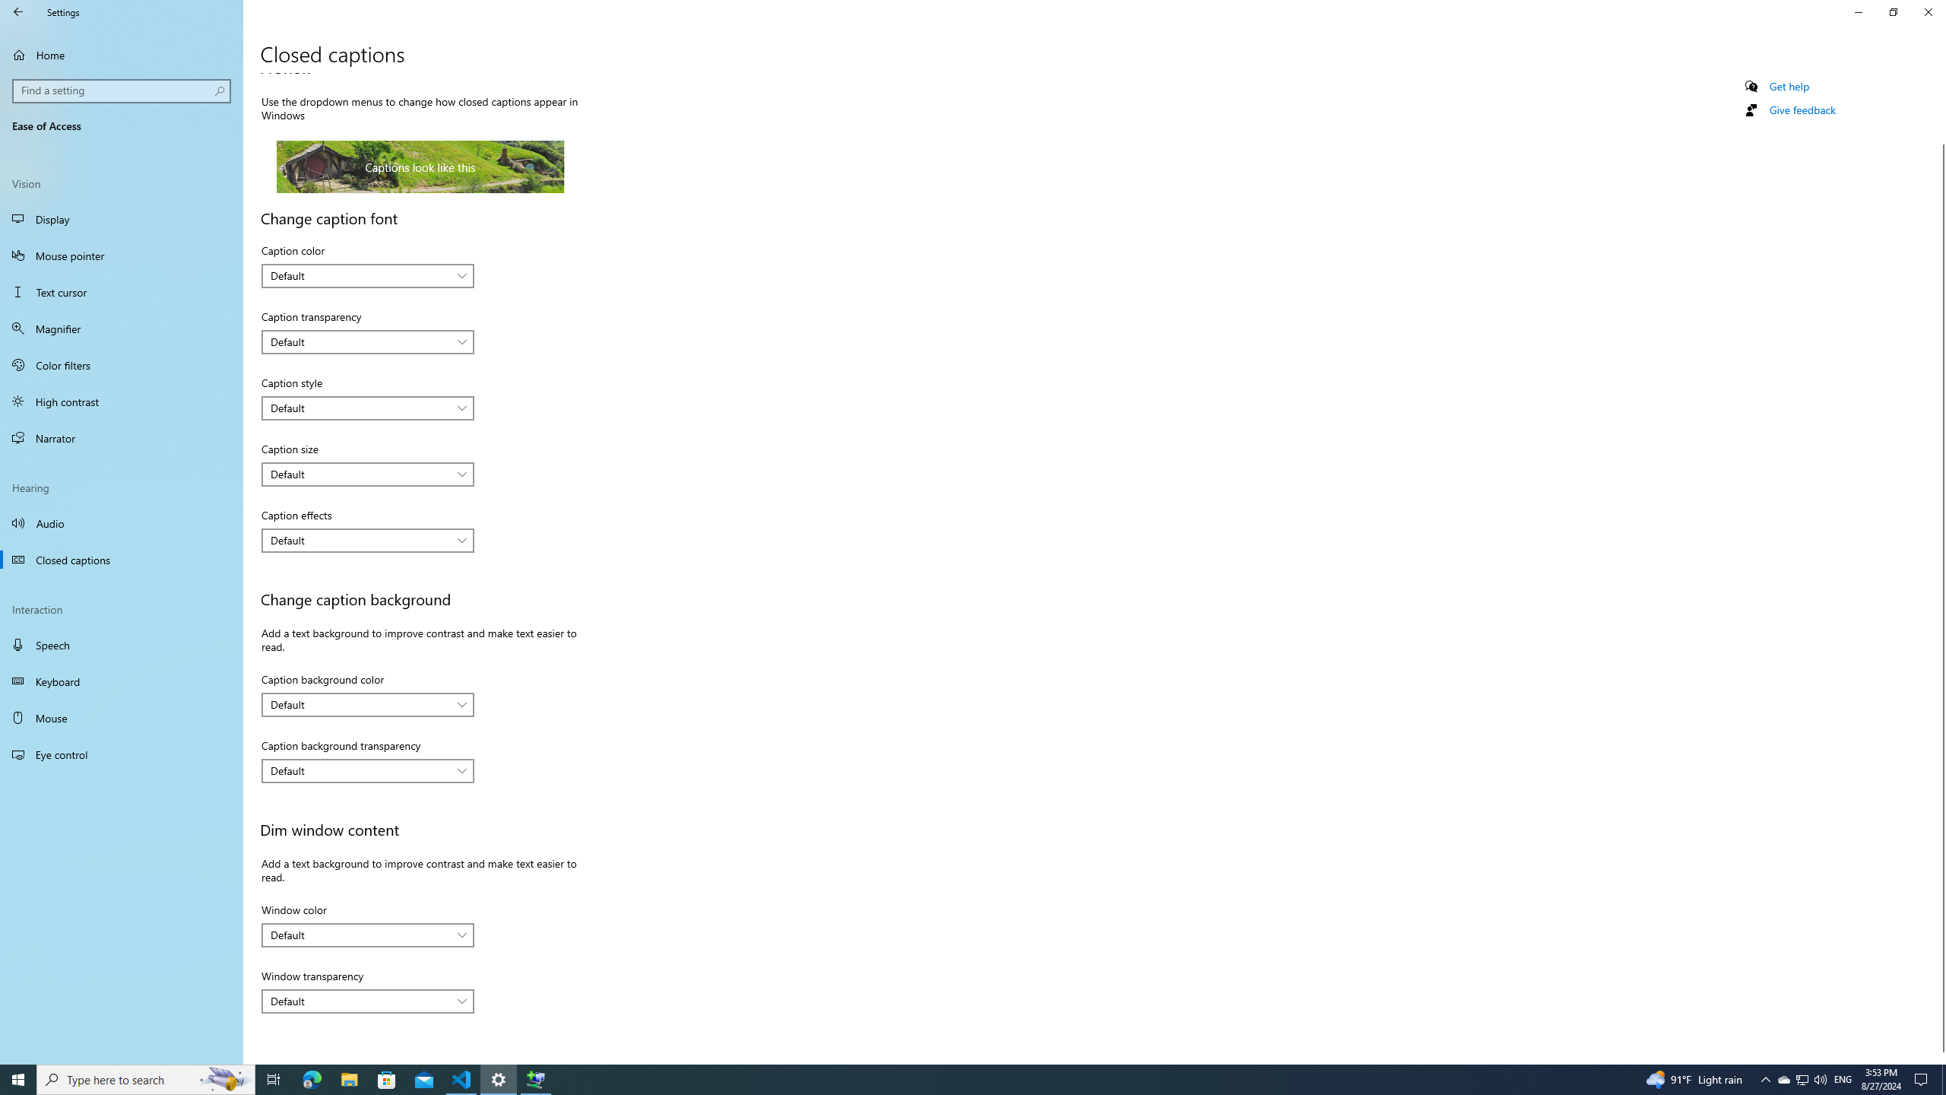 The height and width of the screenshot is (1095, 1946). I want to click on Running applications, so click(944, 1080).